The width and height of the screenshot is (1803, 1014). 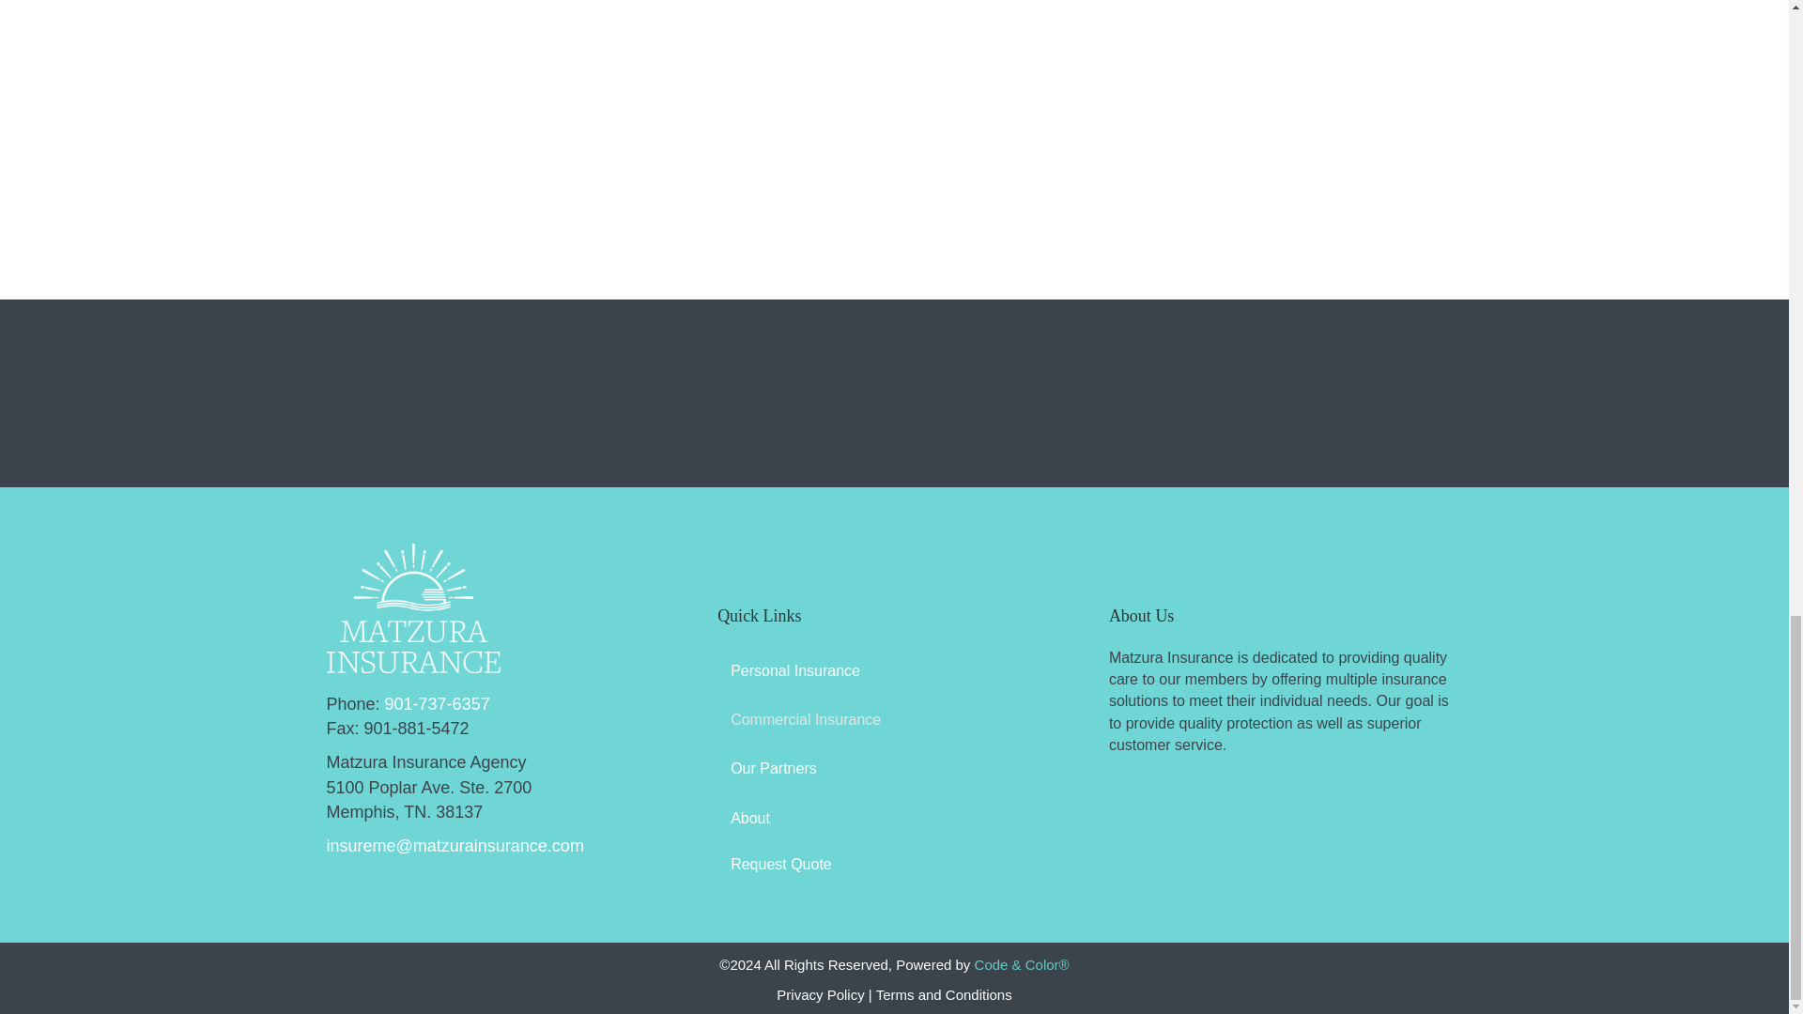 What do you see at coordinates (894, 768) in the screenshot?
I see `Our Partners` at bounding box center [894, 768].